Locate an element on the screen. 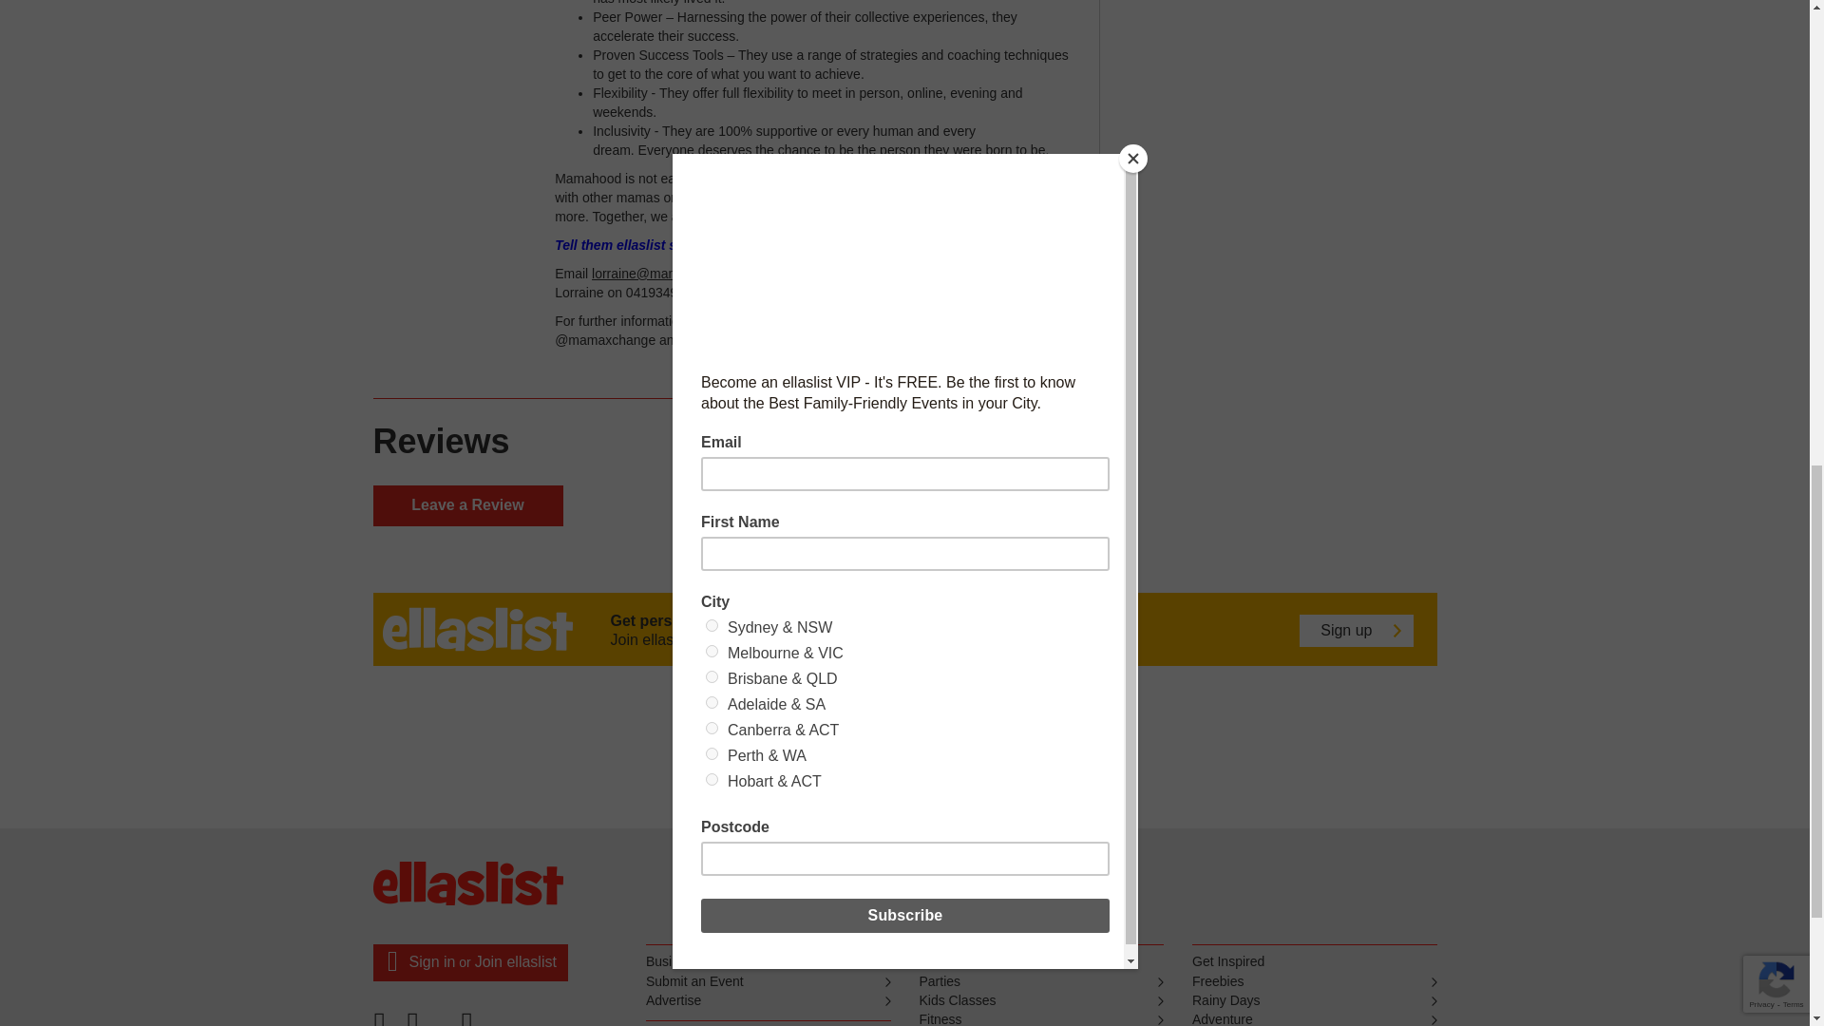 Image resolution: width=1824 pixels, height=1026 pixels. Sign in is located at coordinates (431, 961).